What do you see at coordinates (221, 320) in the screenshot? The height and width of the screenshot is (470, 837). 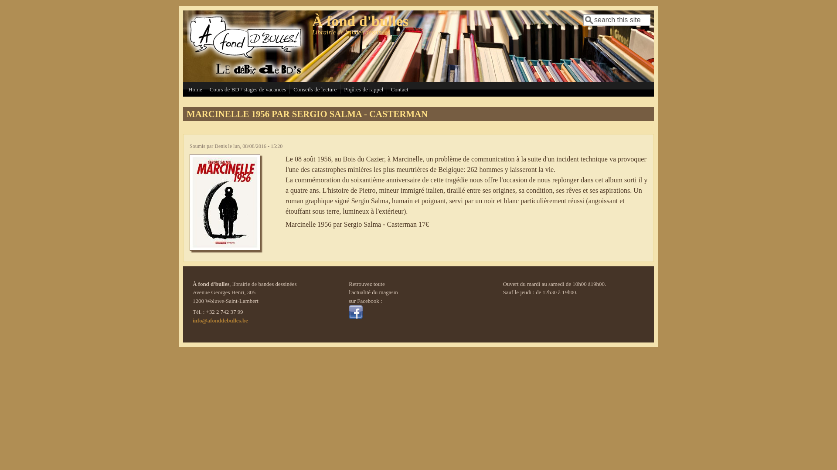 I see `info@afonddebulles.be` at bounding box center [221, 320].